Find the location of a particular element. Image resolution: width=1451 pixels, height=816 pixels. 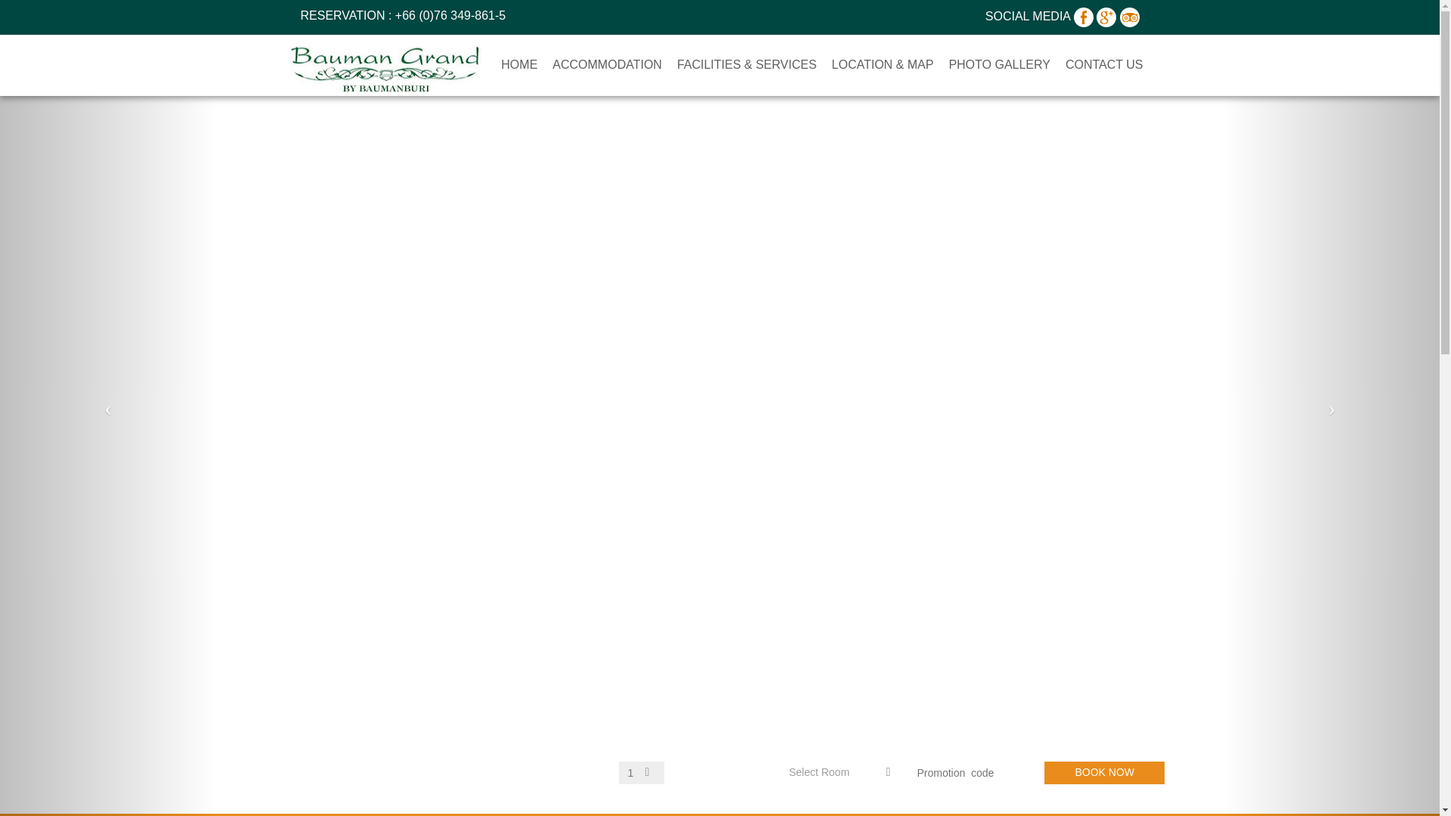

PHOTO GALLERY is located at coordinates (999, 65).